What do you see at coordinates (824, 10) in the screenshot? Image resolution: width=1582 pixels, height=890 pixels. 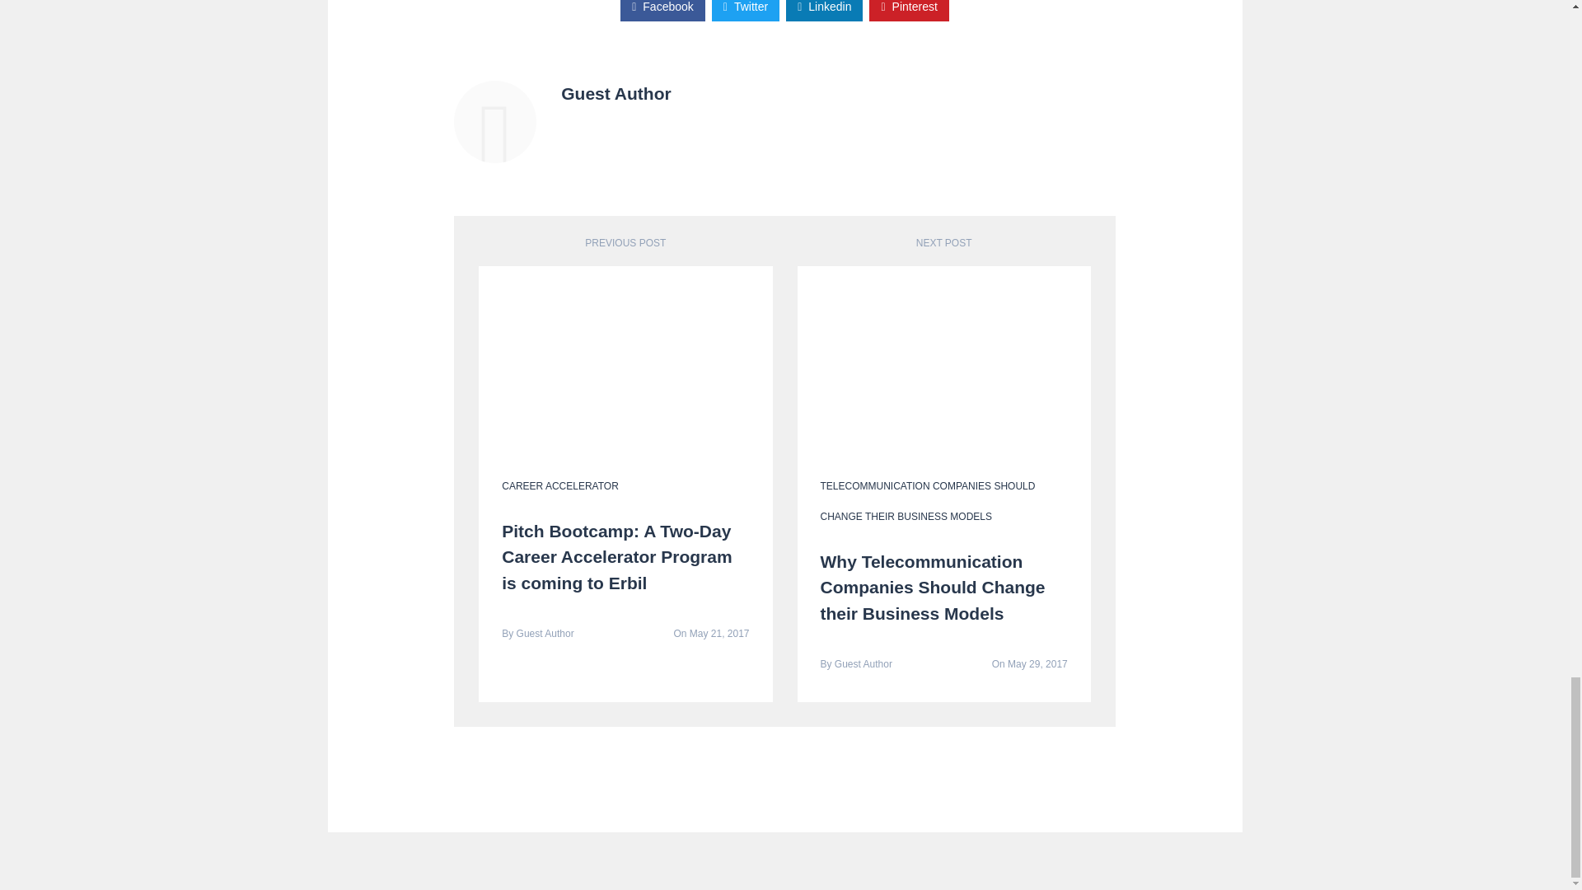 I see `Linkedin` at bounding box center [824, 10].